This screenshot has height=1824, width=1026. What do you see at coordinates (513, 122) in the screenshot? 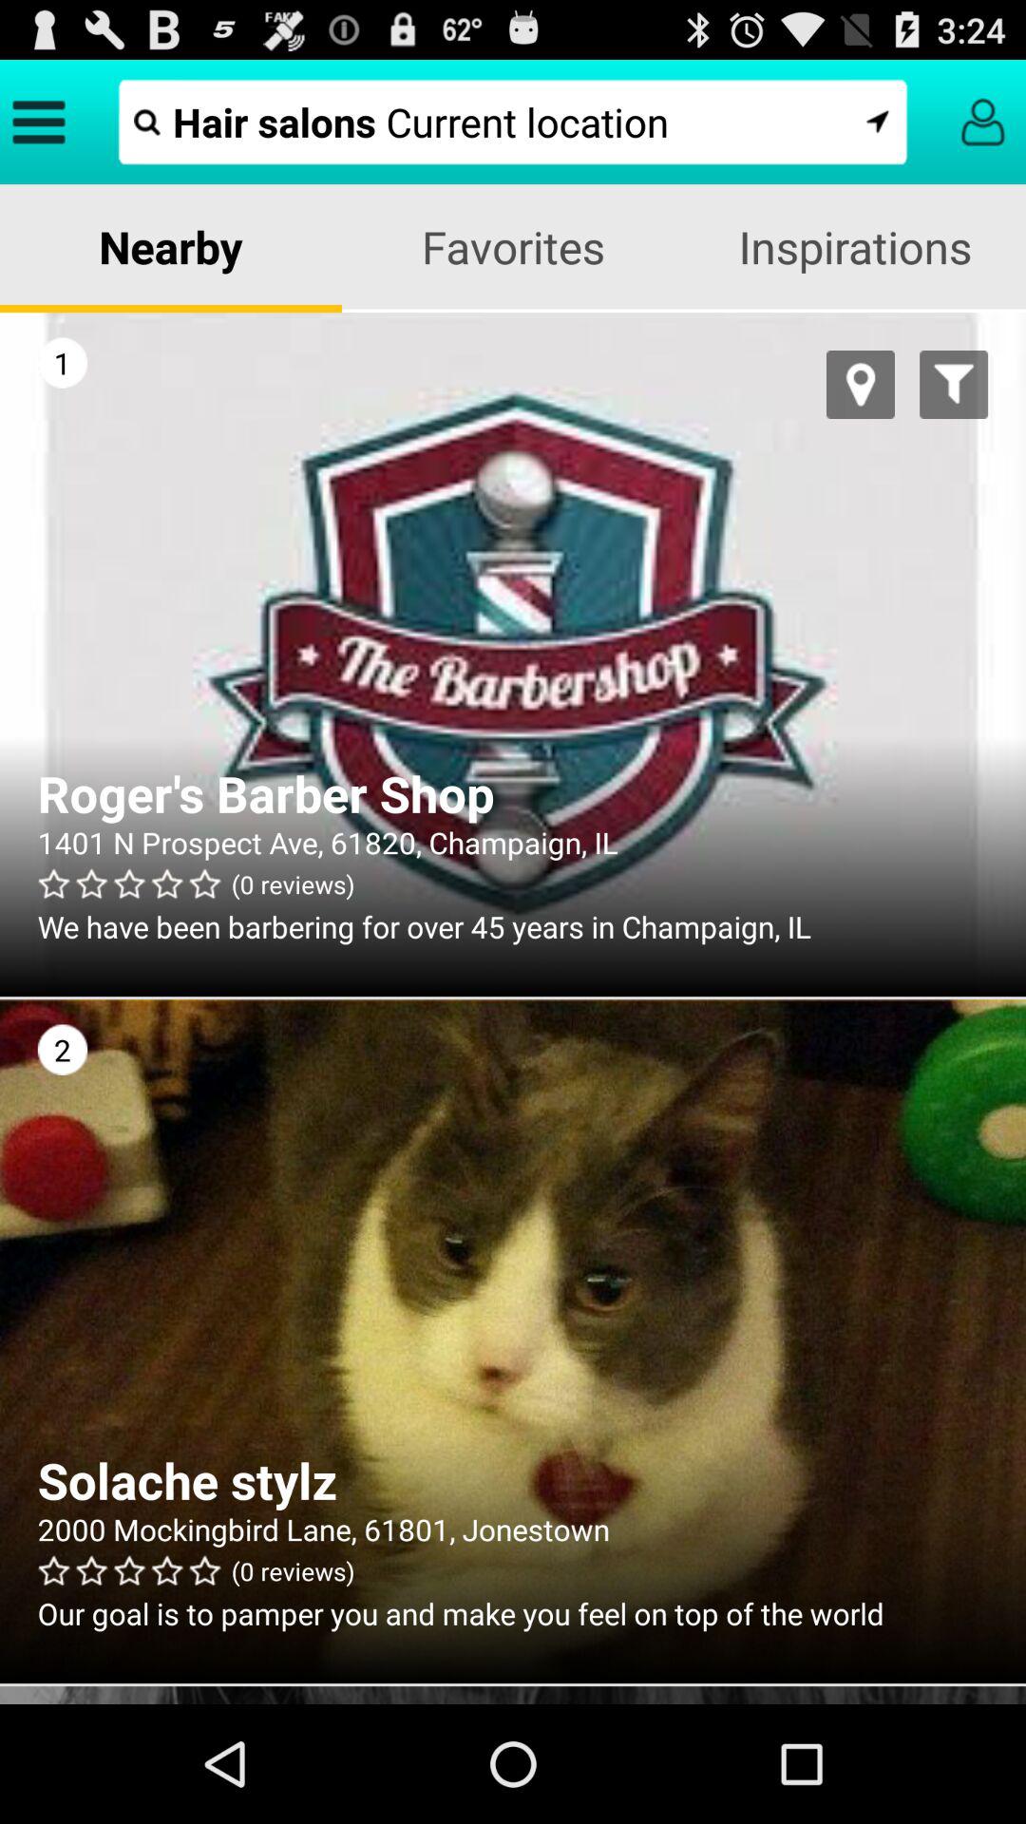
I see `press item above nearby app` at bounding box center [513, 122].